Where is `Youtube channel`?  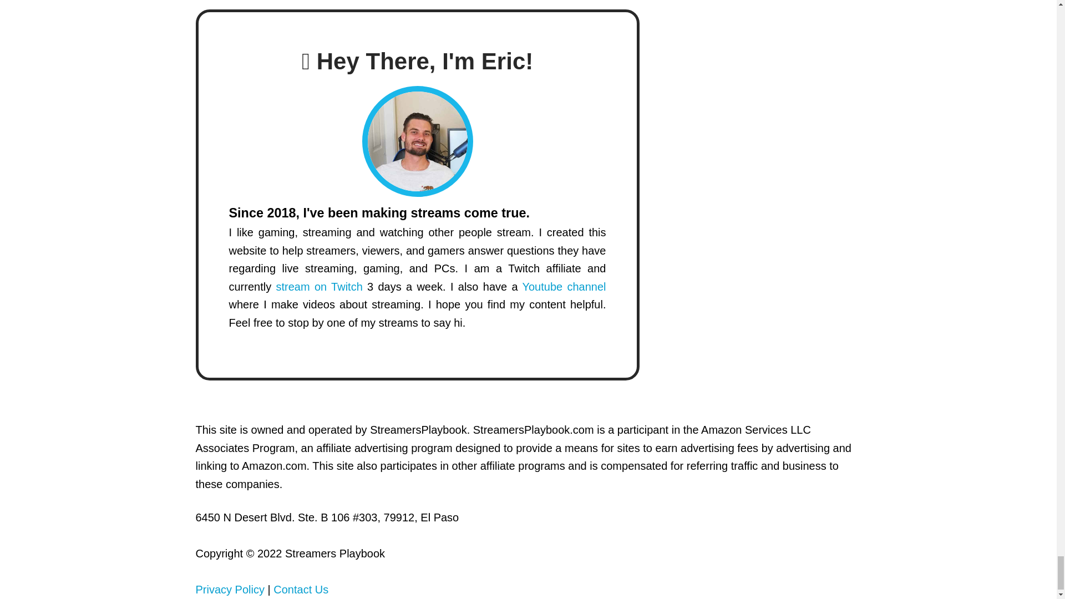
Youtube channel is located at coordinates (564, 287).